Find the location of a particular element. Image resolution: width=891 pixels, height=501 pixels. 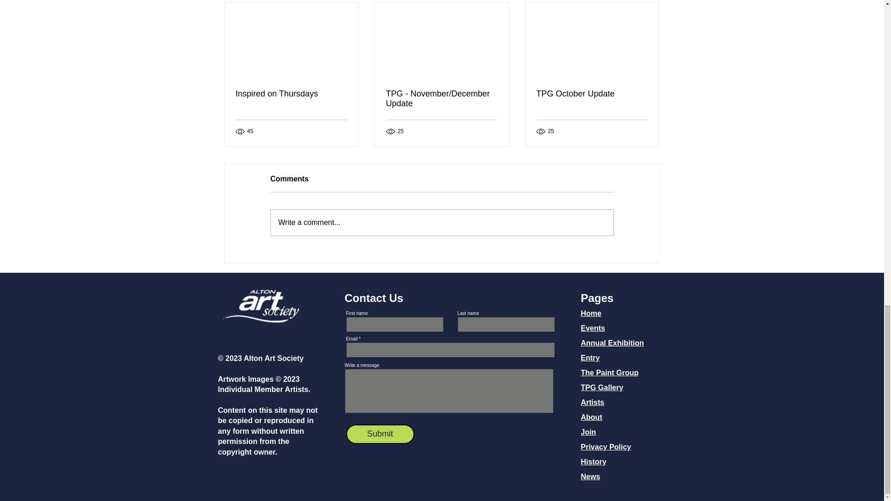

Events is located at coordinates (593, 328).